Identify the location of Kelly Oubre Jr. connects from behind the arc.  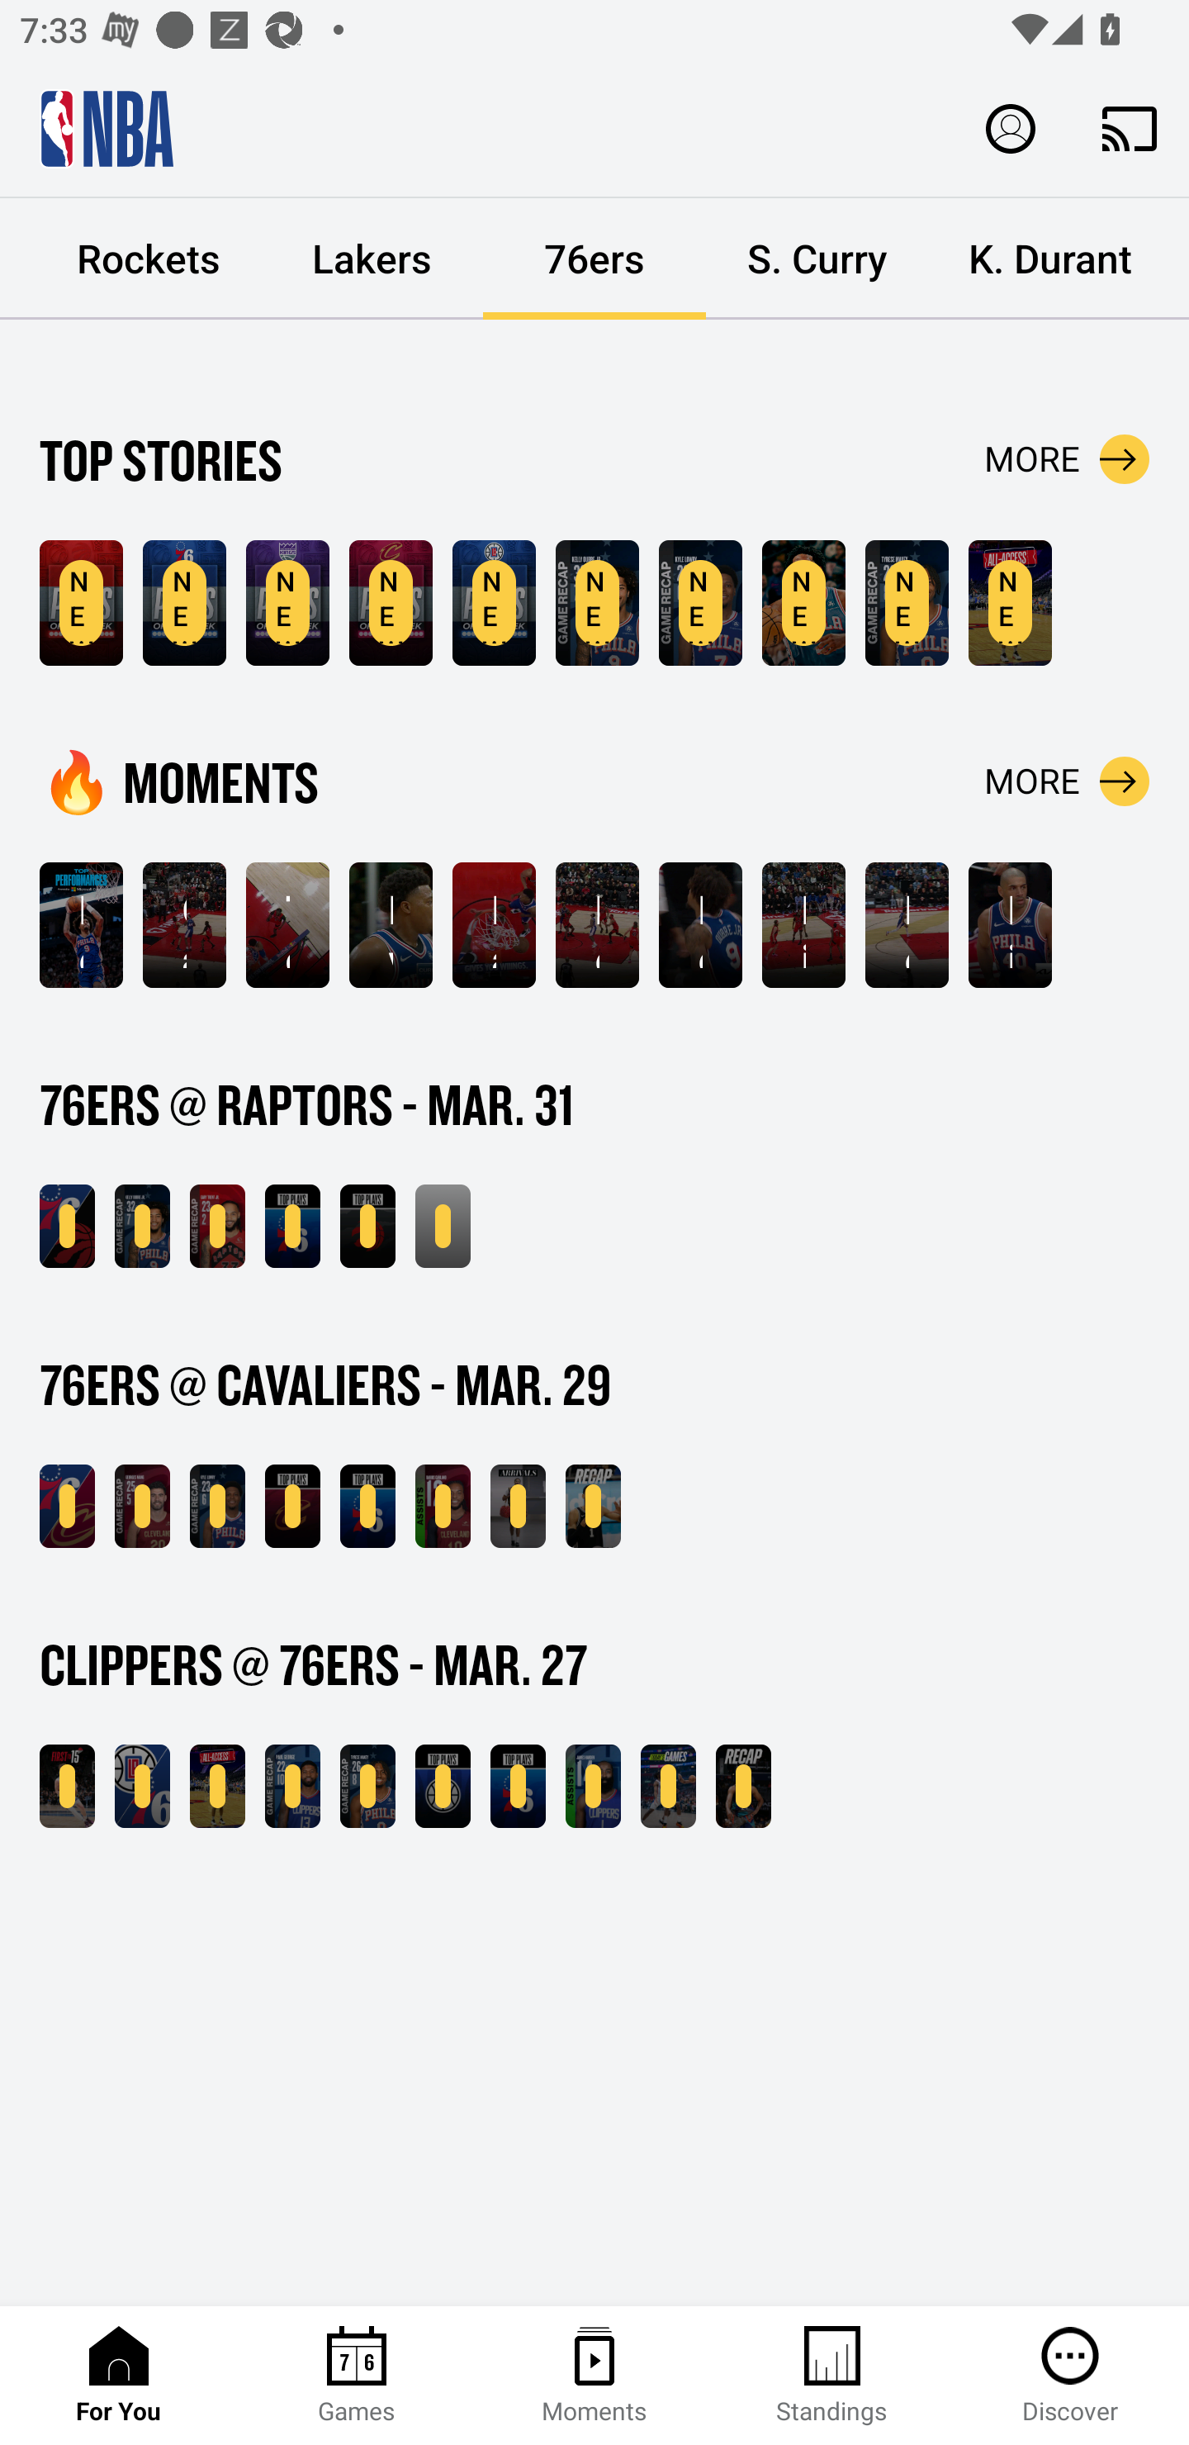
(597, 925).